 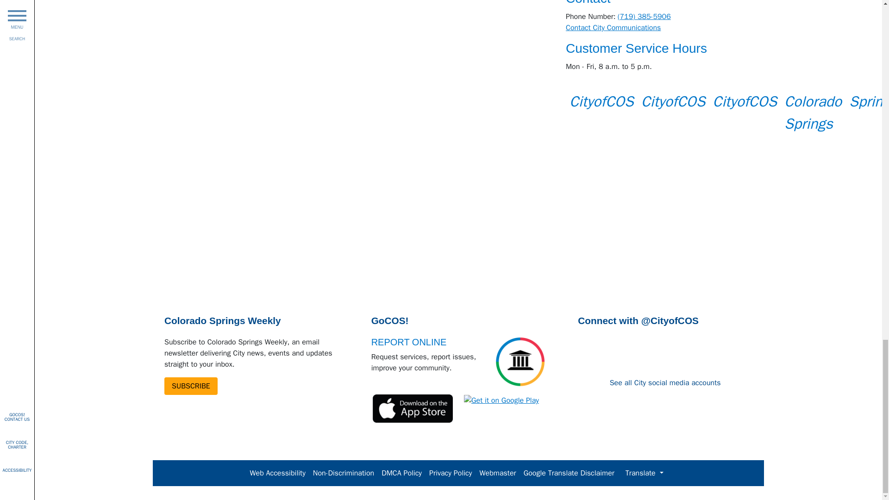 What do you see at coordinates (813, 112) in the screenshot?
I see `Social Media Vimeo` at bounding box center [813, 112].